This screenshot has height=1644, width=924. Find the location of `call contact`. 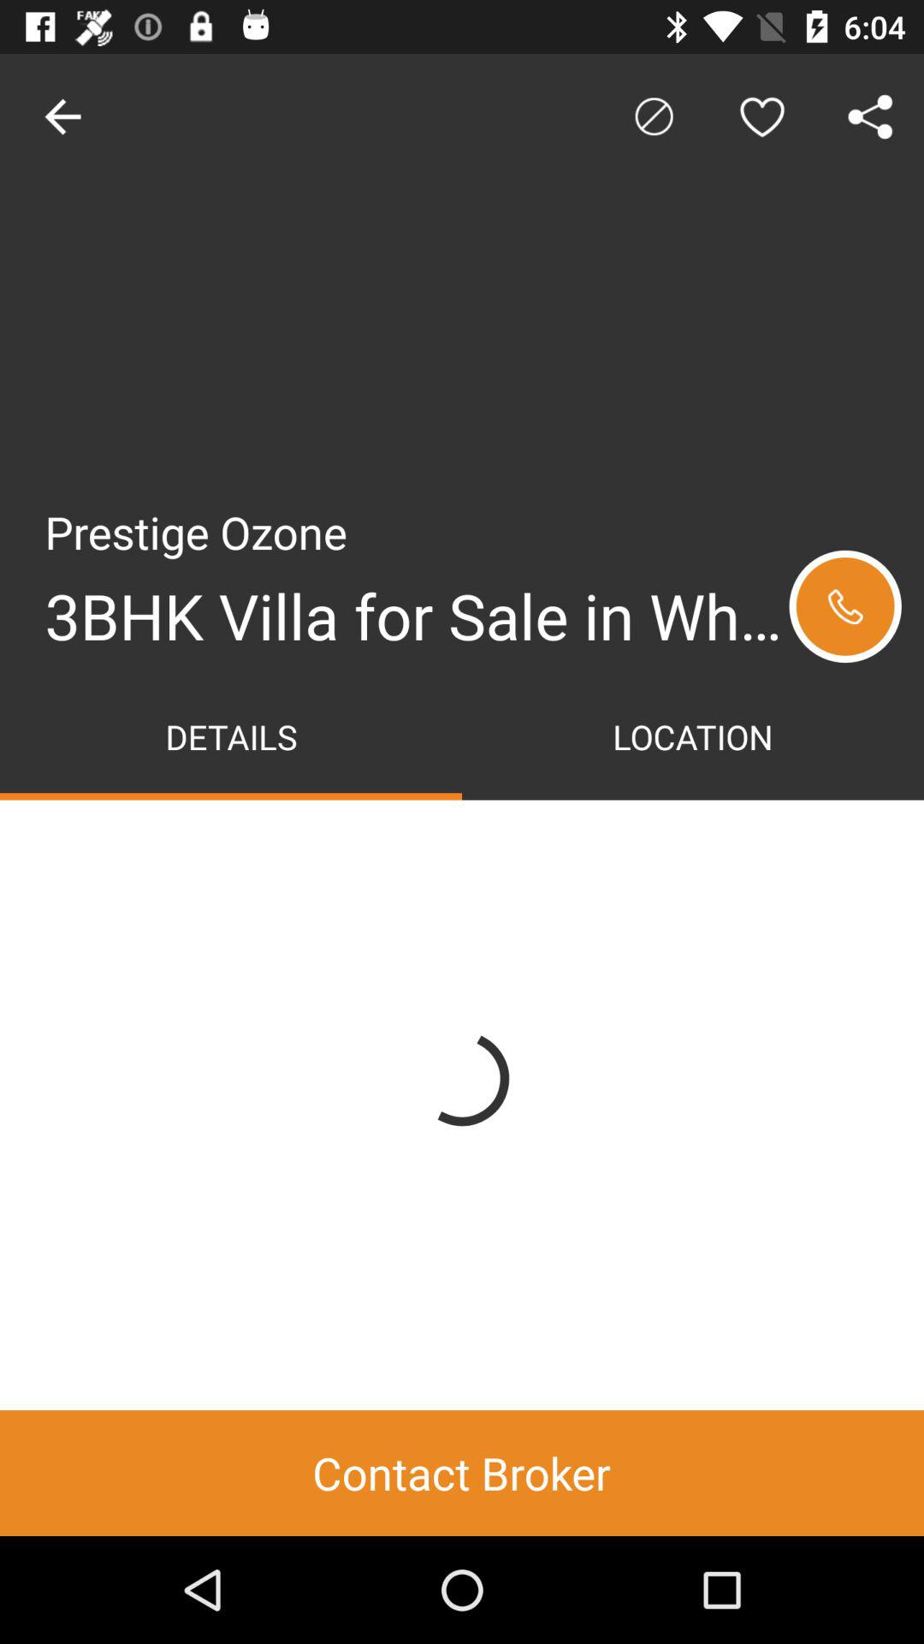

call contact is located at coordinates (845, 606).